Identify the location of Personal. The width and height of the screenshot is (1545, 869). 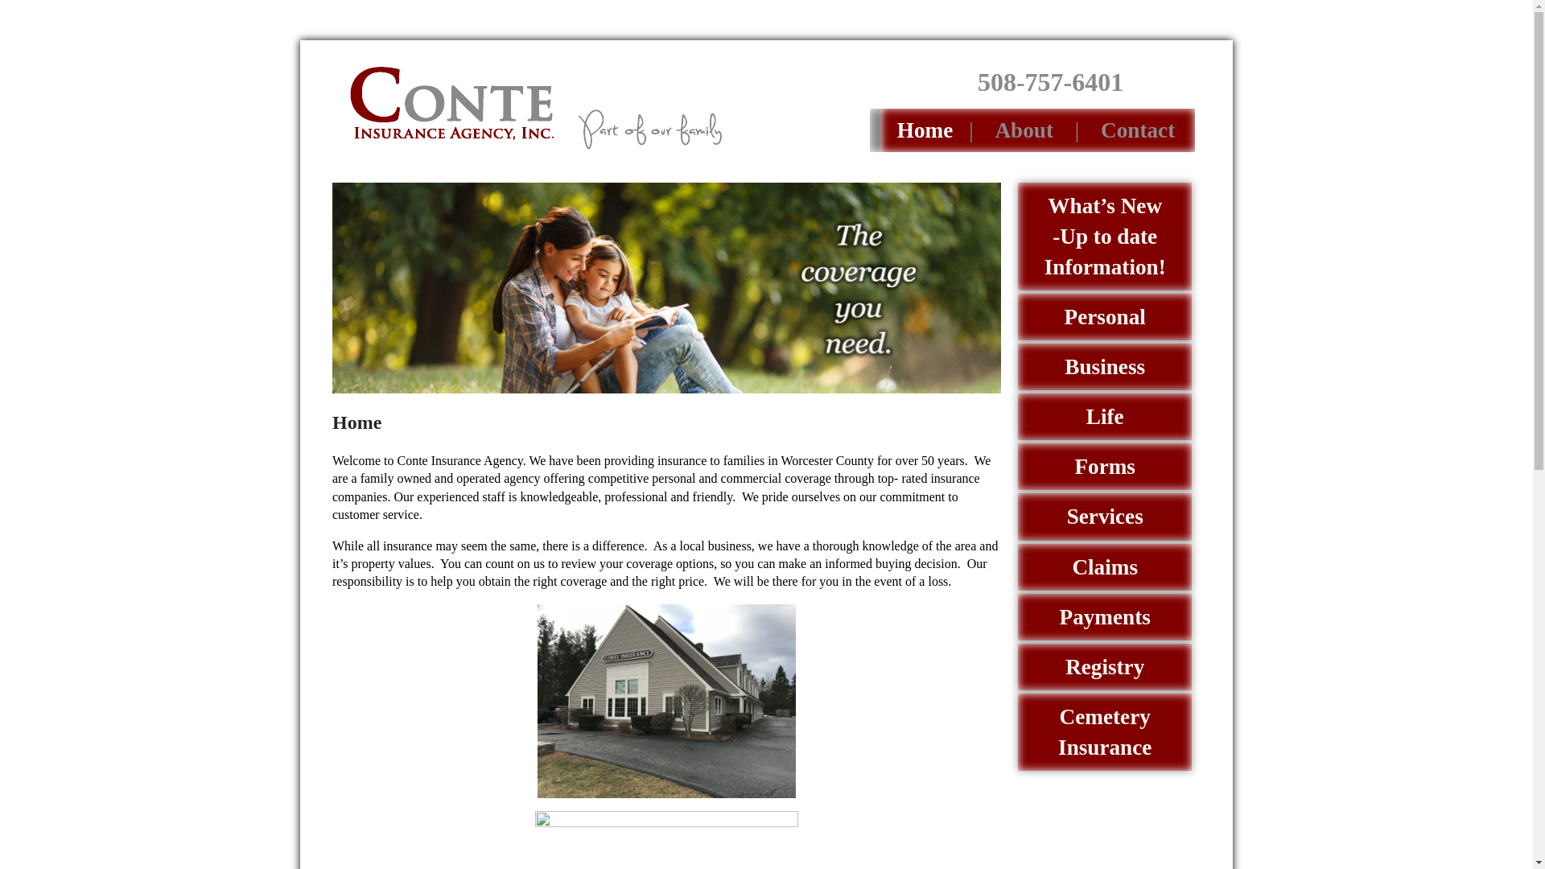
(1104, 317).